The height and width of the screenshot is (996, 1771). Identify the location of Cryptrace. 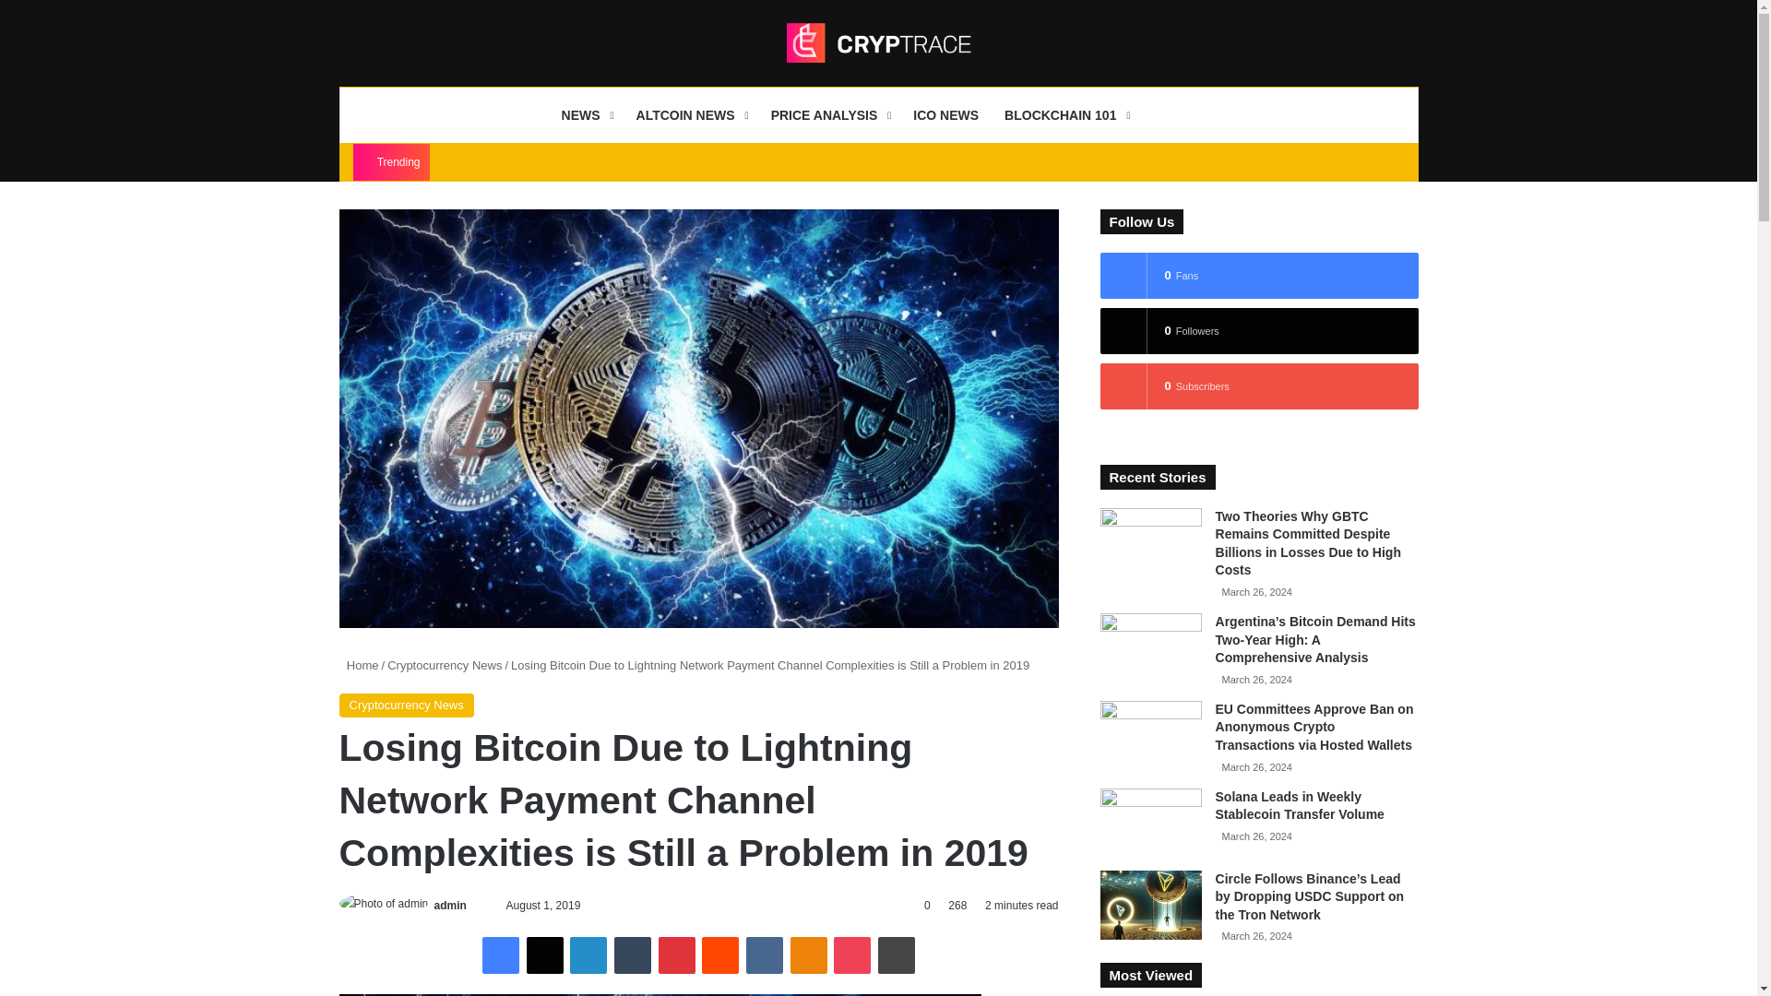
(878, 42).